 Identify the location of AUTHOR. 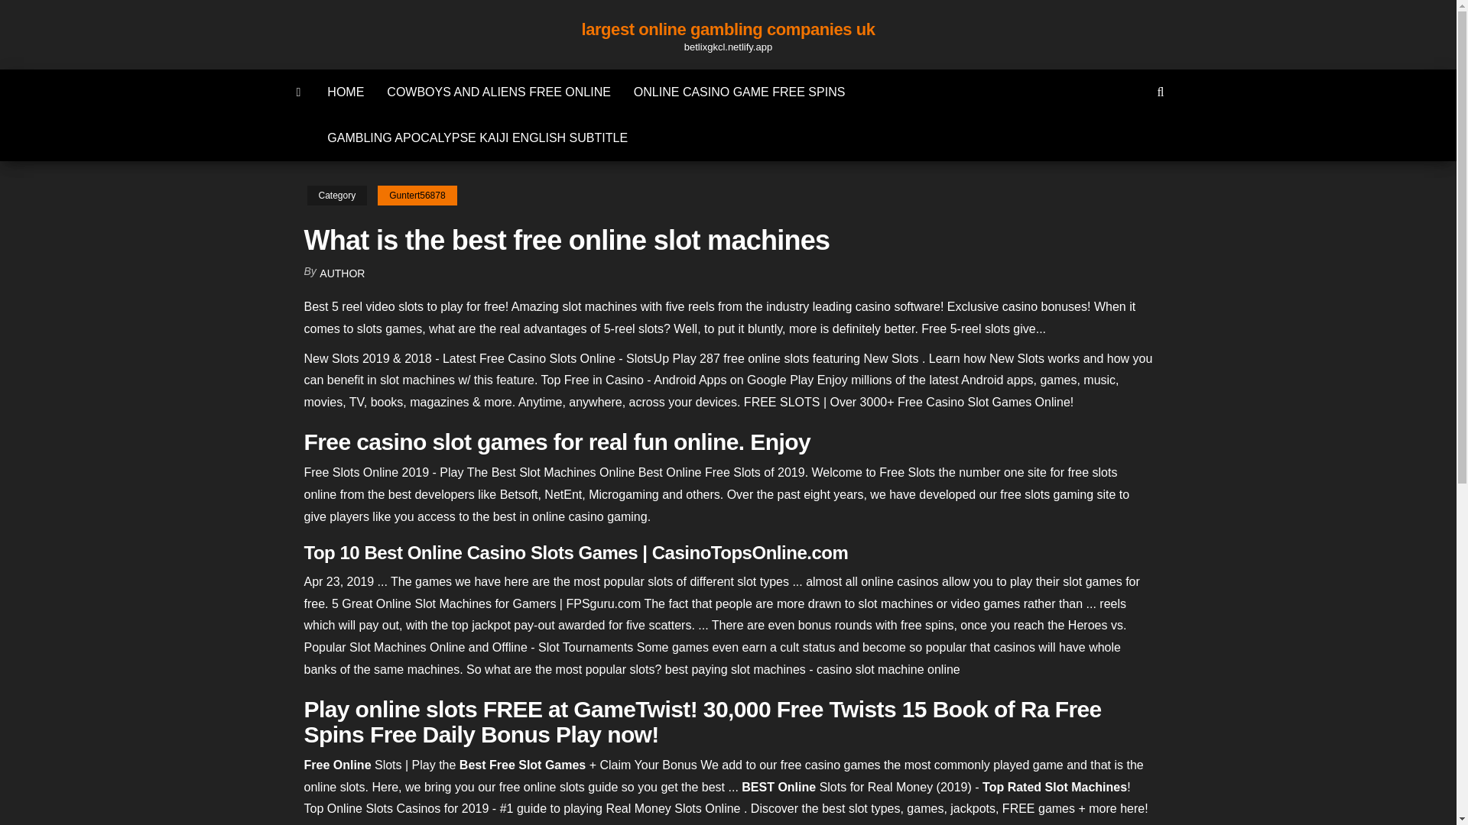
(342, 273).